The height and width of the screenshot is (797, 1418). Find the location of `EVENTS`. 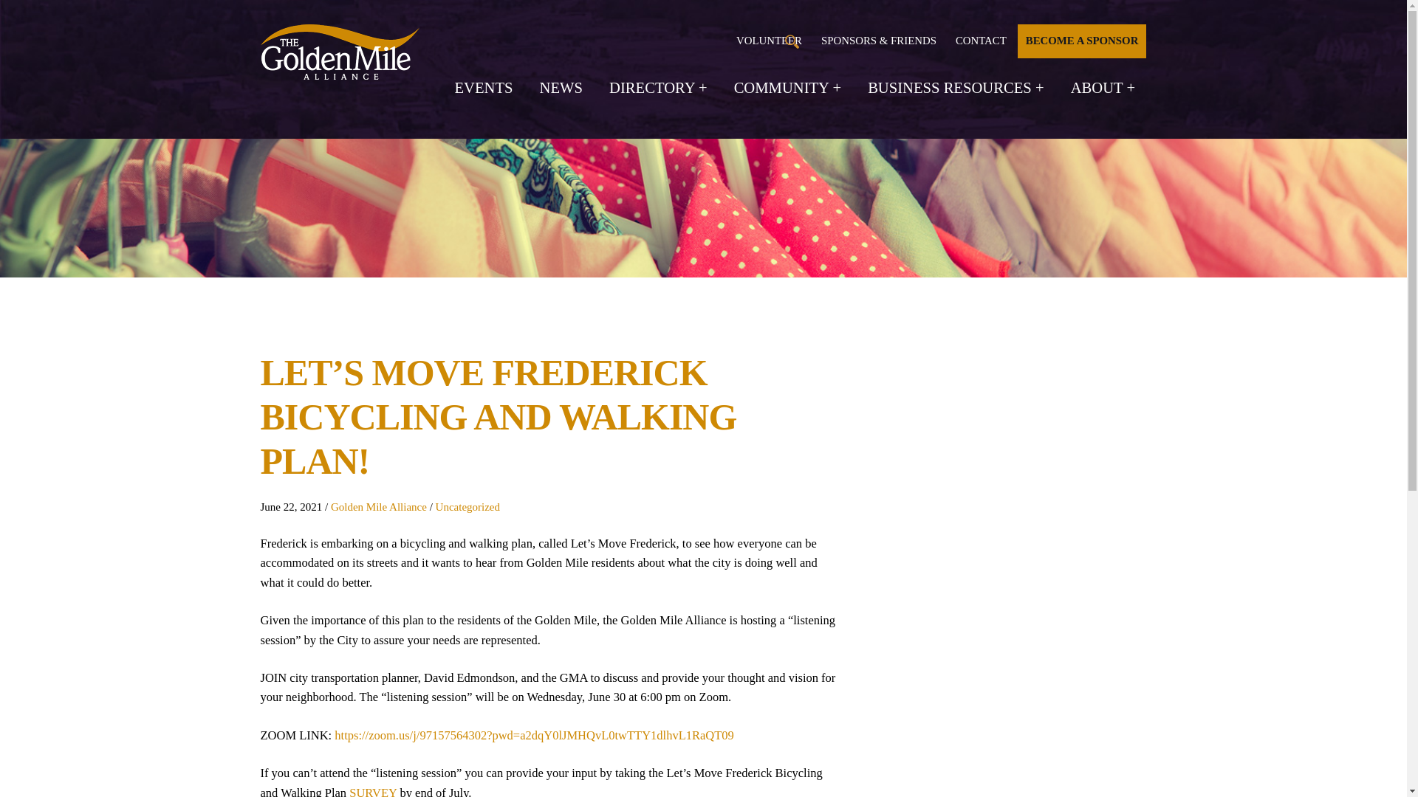

EVENTS is located at coordinates (484, 88).